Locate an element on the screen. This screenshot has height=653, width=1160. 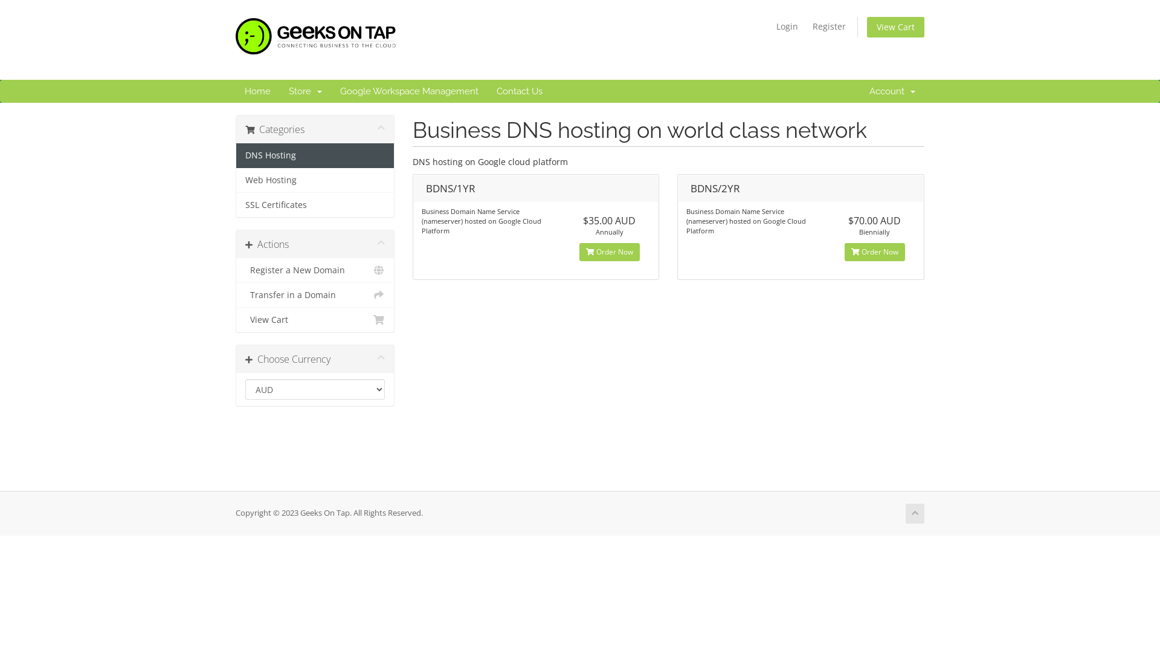
SSL Certificates is located at coordinates (315, 205).